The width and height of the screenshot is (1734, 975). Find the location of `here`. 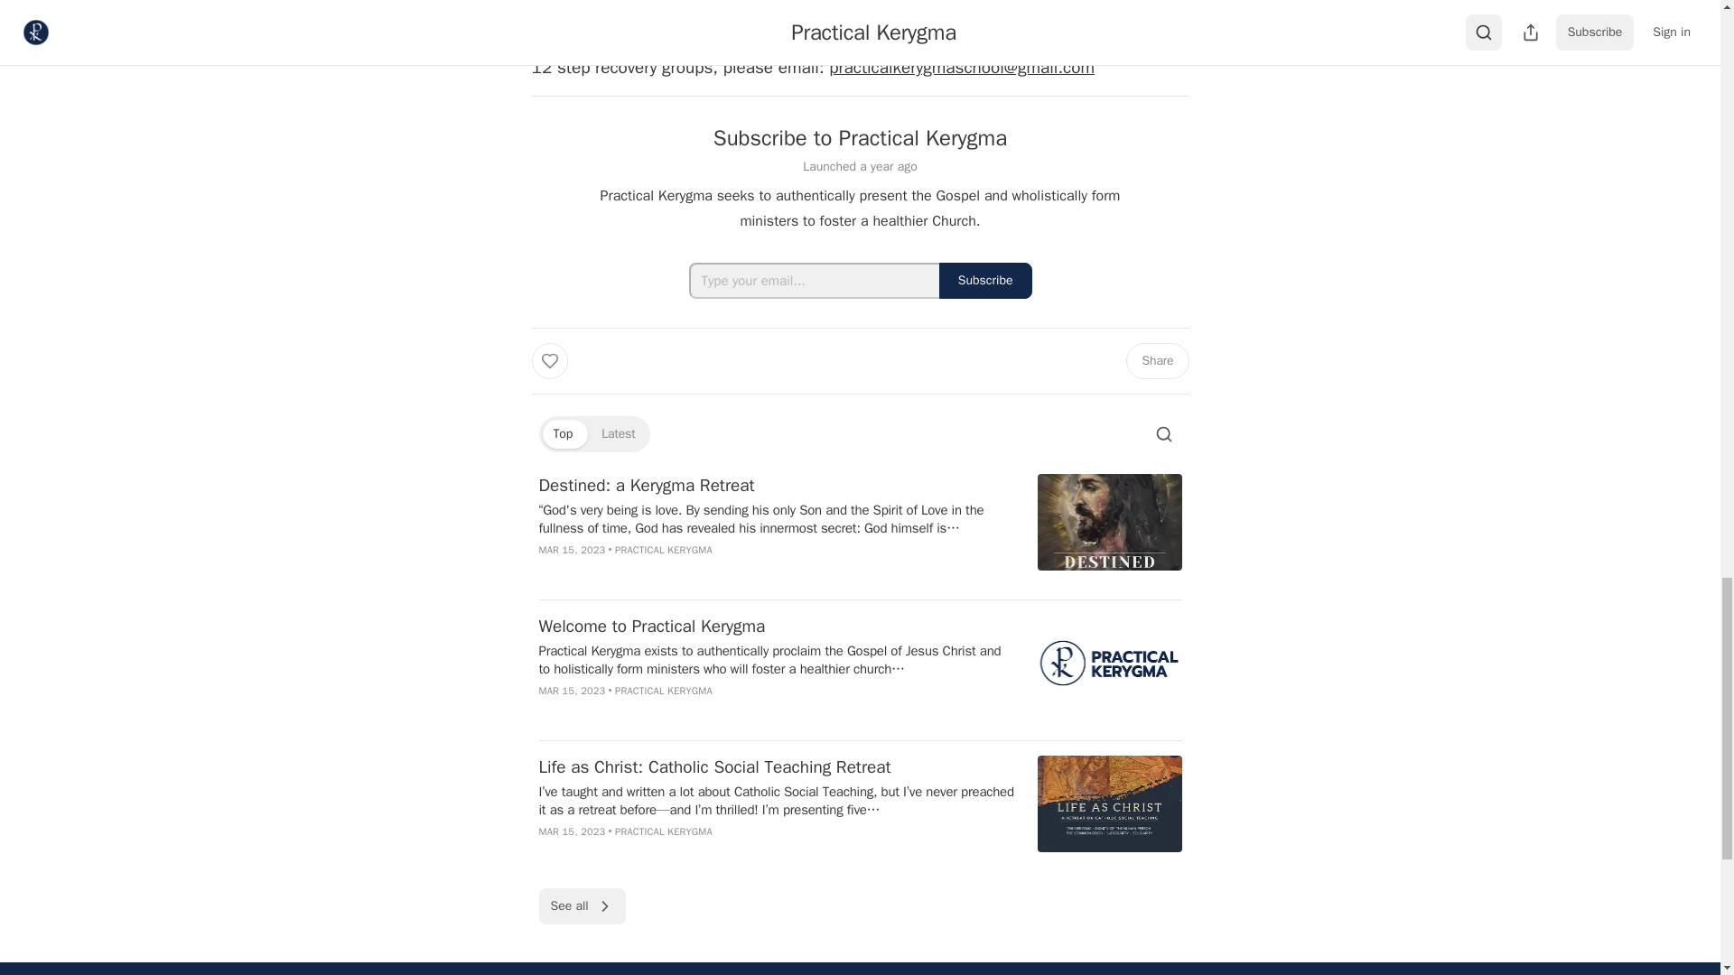

here is located at coordinates (1027, 3).